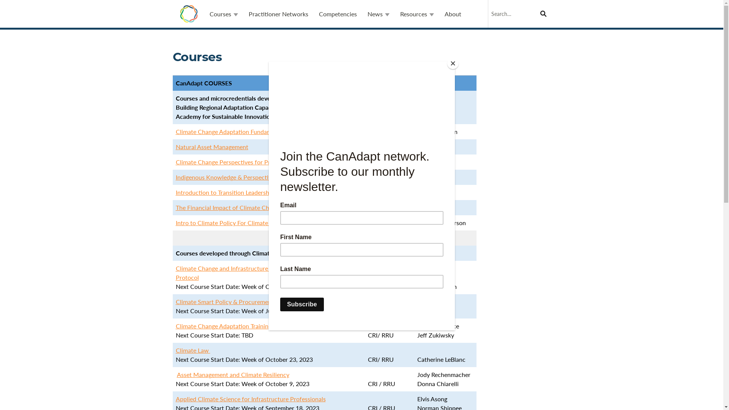 The image size is (729, 410). What do you see at coordinates (243, 162) in the screenshot?
I see `Climate Change Perspectives for Project Managers` at bounding box center [243, 162].